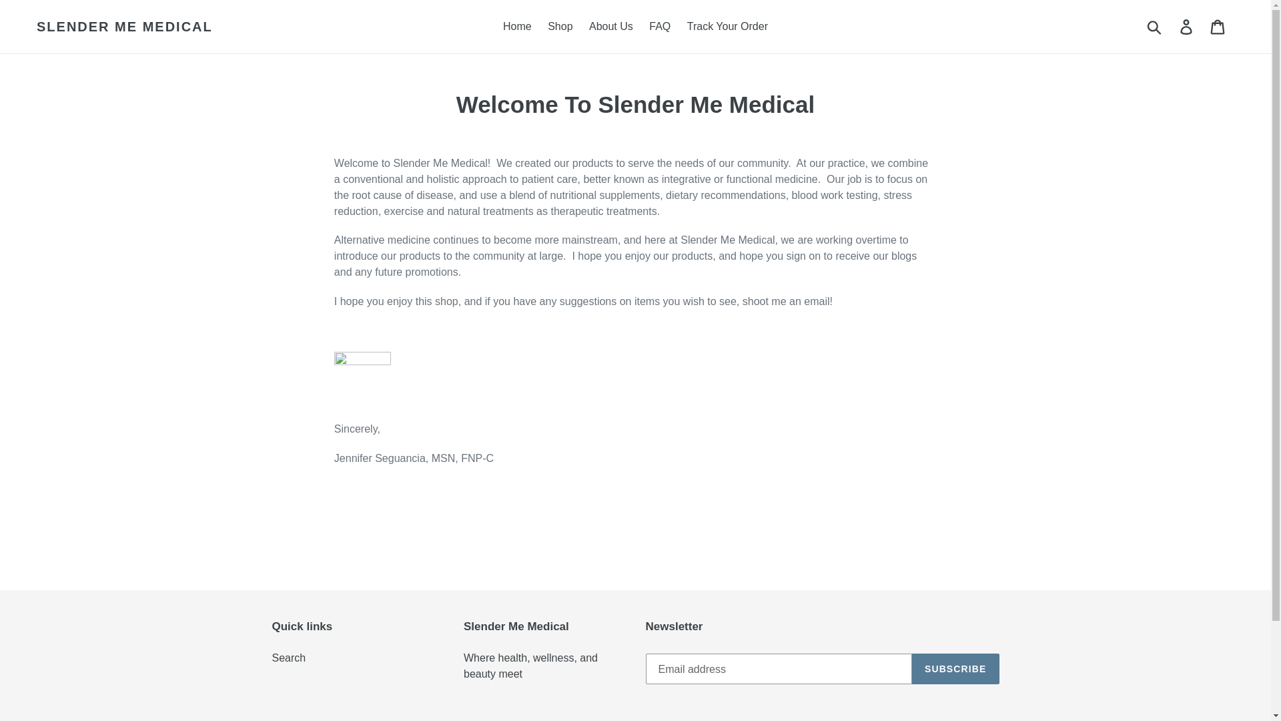 Image resolution: width=1281 pixels, height=721 pixels. I want to click on Home, so click(517, 27).